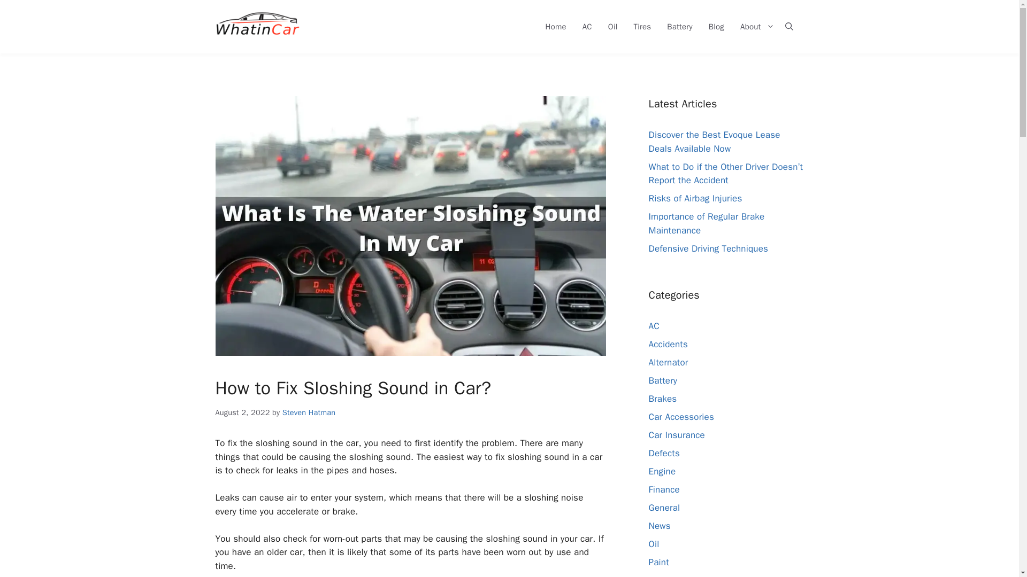 This screenshot has width=1027, height=577. Describe the element at coordinates (662, 380) in the screenshot. I see `Battery` at that location.